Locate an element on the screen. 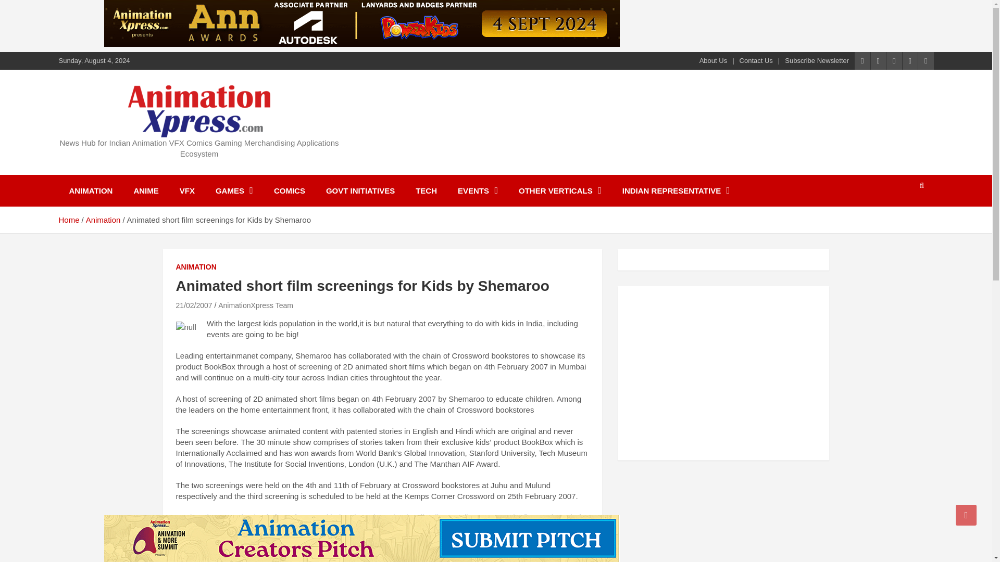 The image size is (1000, 562). ANIMATION is located at coordinates (91, 190).